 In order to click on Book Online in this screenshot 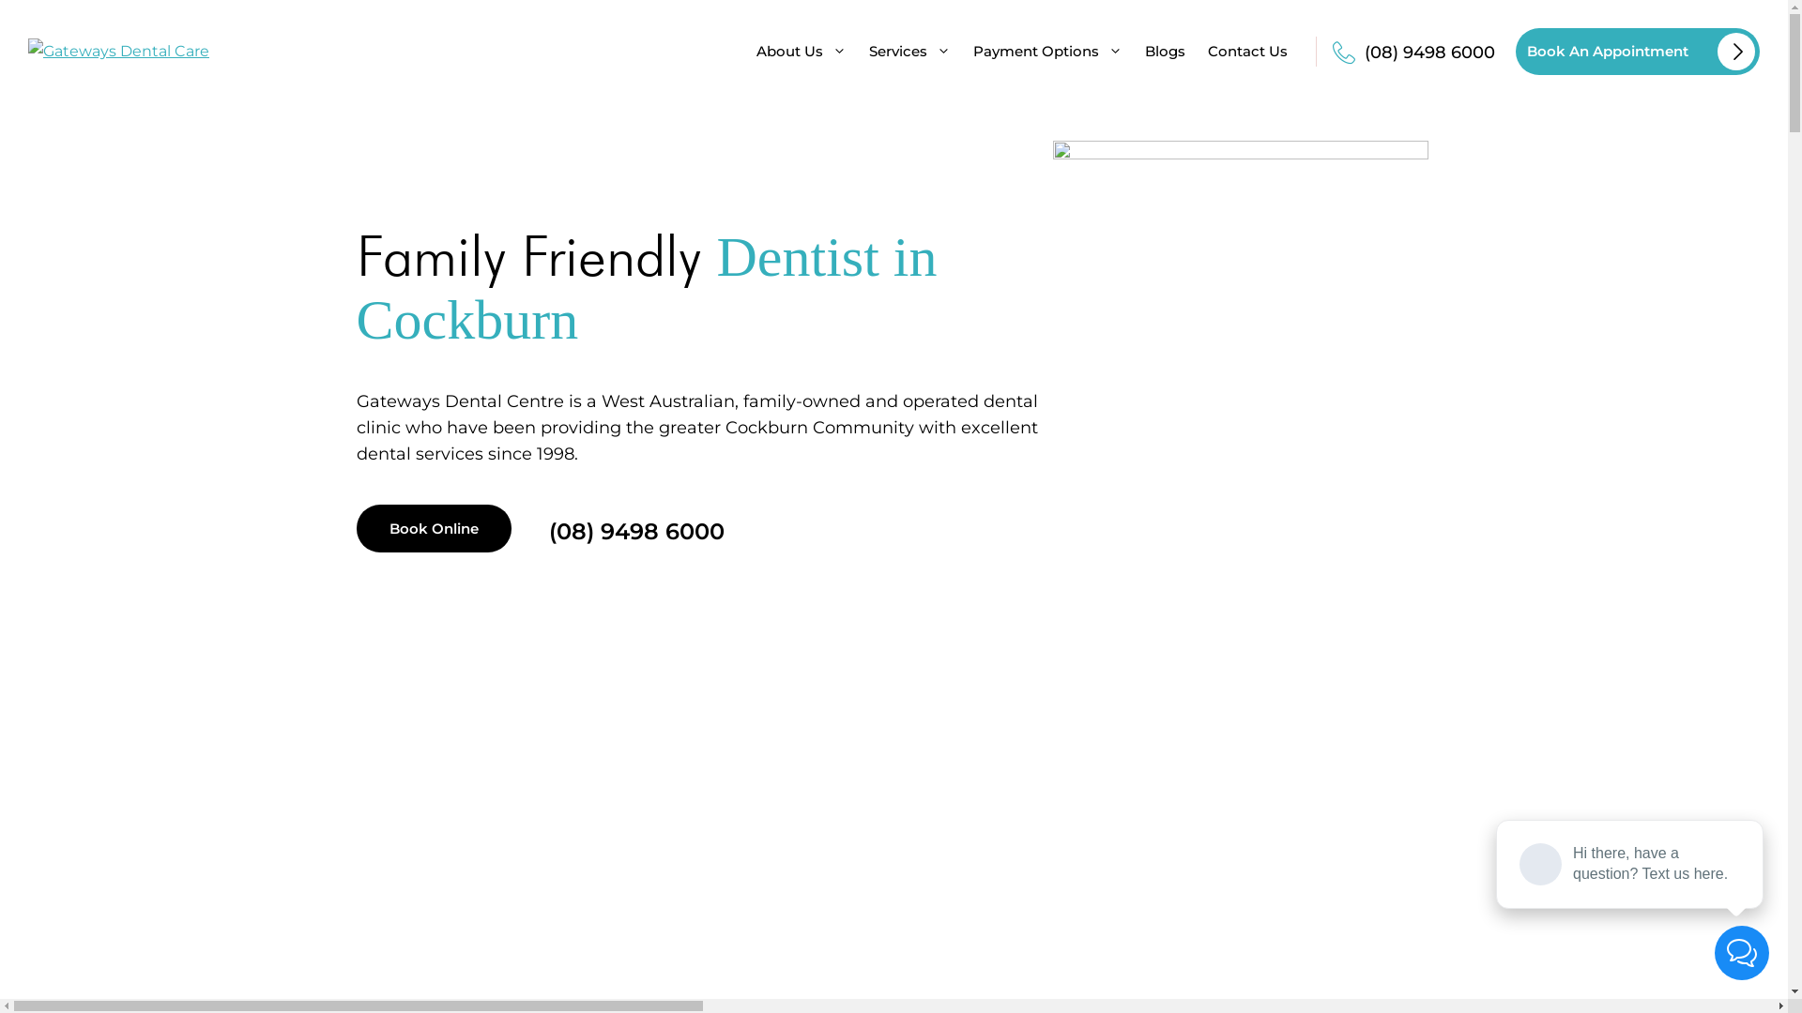, I will do `click(434, 529)`.